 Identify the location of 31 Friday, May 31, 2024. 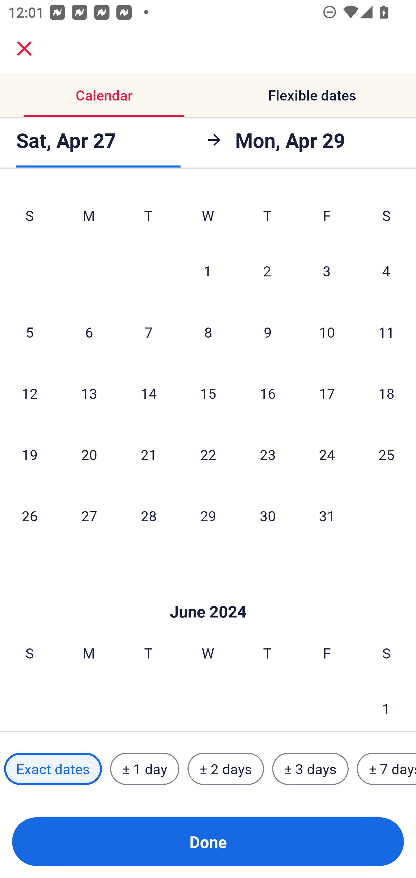
(327, 516).